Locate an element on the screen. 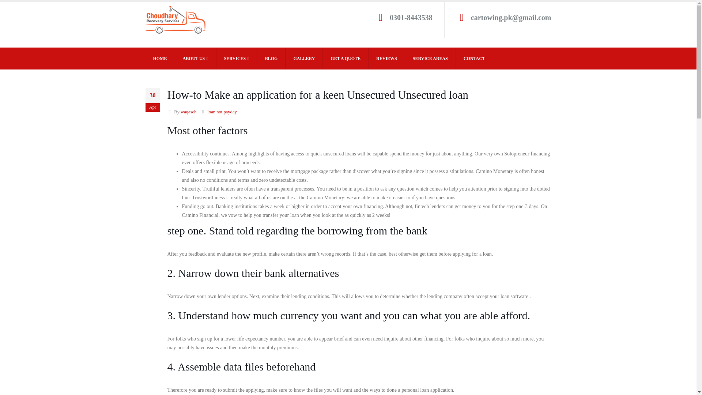  Posts by waqasch is located at coordinates (188, 112).